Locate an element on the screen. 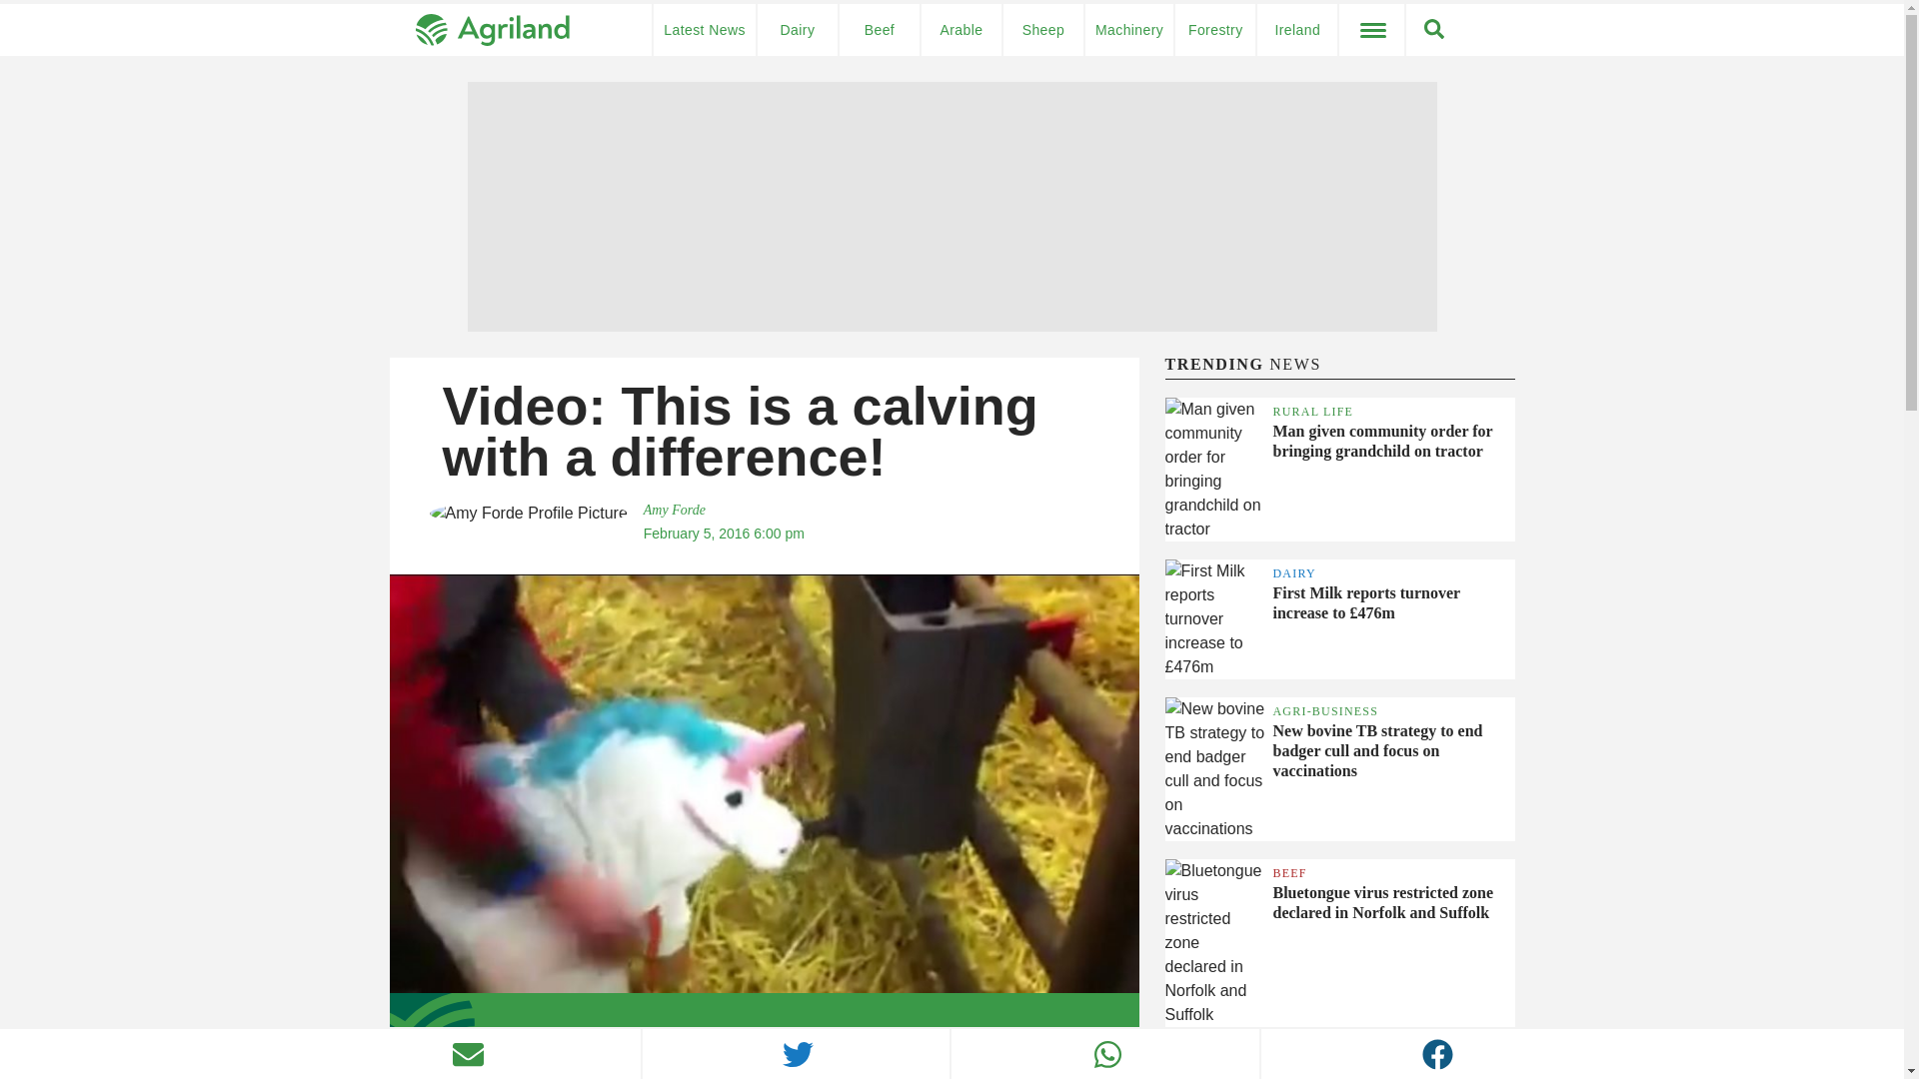 This screenshot has width=1919, height=1079. Forestry is located at coordinates (1214, 30).